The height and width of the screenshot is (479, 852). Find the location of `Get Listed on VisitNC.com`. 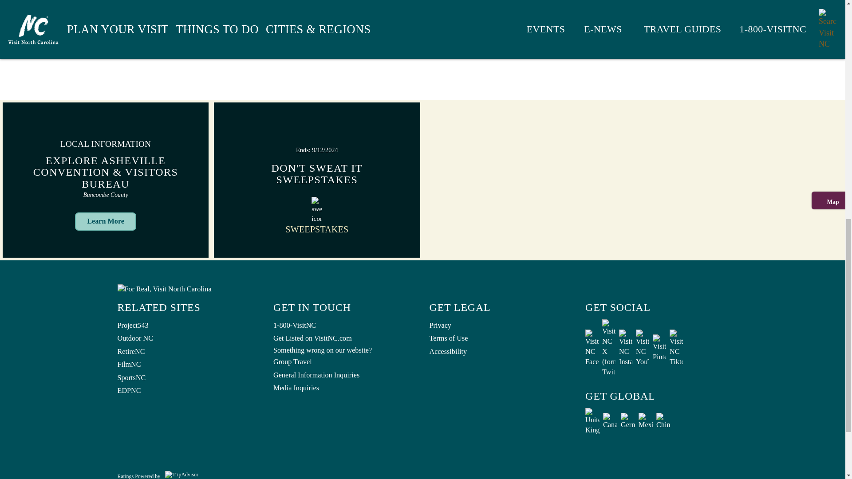

Get Listed on VisitNC.com is located at coordinates (345, 339).